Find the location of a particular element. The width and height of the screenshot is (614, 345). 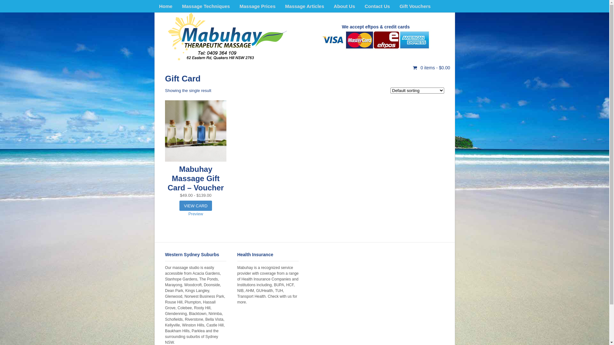

Massage Techniques is located at coordinates (206, 6).